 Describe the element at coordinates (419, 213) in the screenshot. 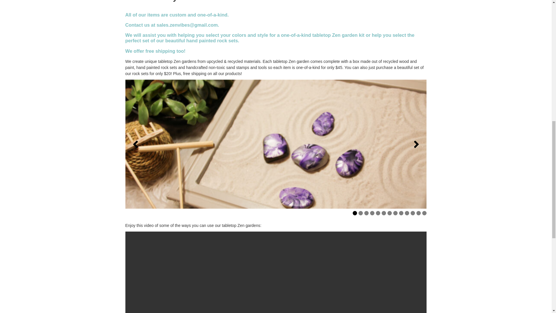

I see `12` at that location.